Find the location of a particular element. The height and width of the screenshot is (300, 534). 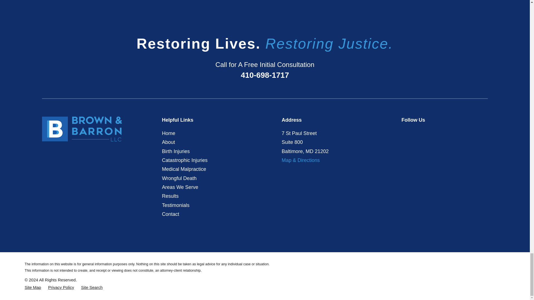

LinkedIn is located at coordinates (442, 132).